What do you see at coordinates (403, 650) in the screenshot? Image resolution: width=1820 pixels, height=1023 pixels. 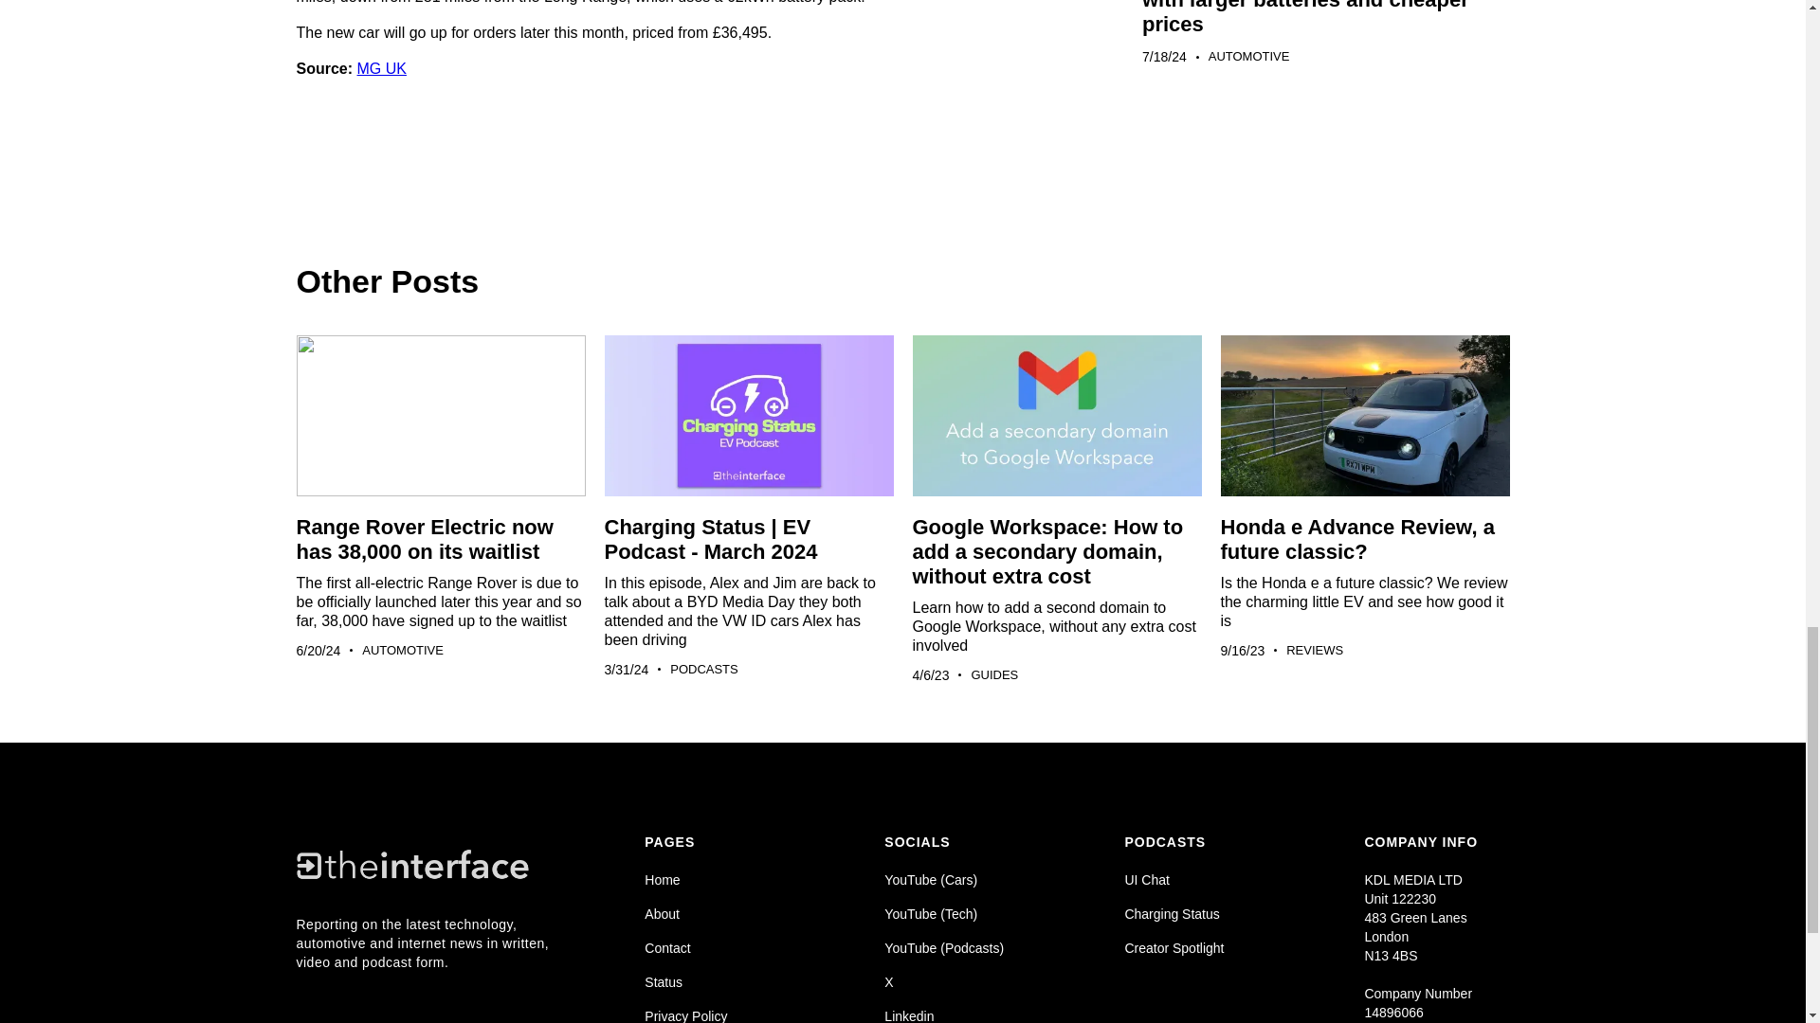 I see `AUTOMOTIVE` at bounding box center [403, 650].